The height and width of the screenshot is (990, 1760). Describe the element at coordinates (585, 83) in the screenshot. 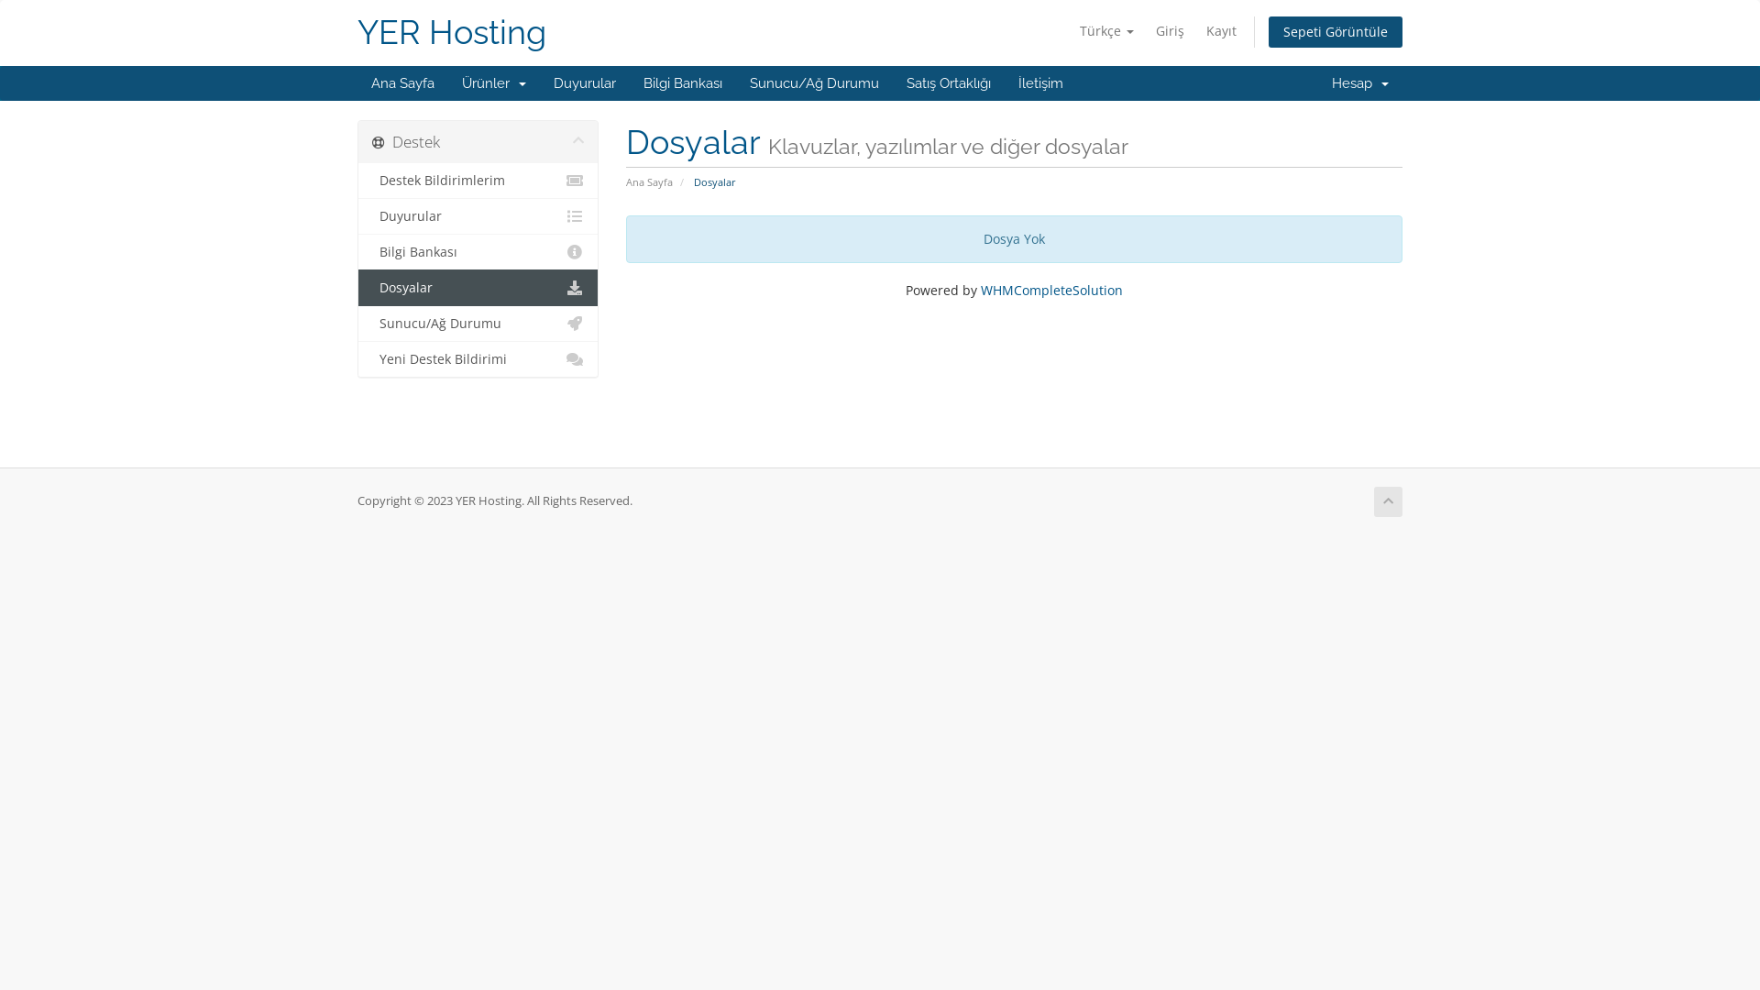

I see `Duyurular` at that location.